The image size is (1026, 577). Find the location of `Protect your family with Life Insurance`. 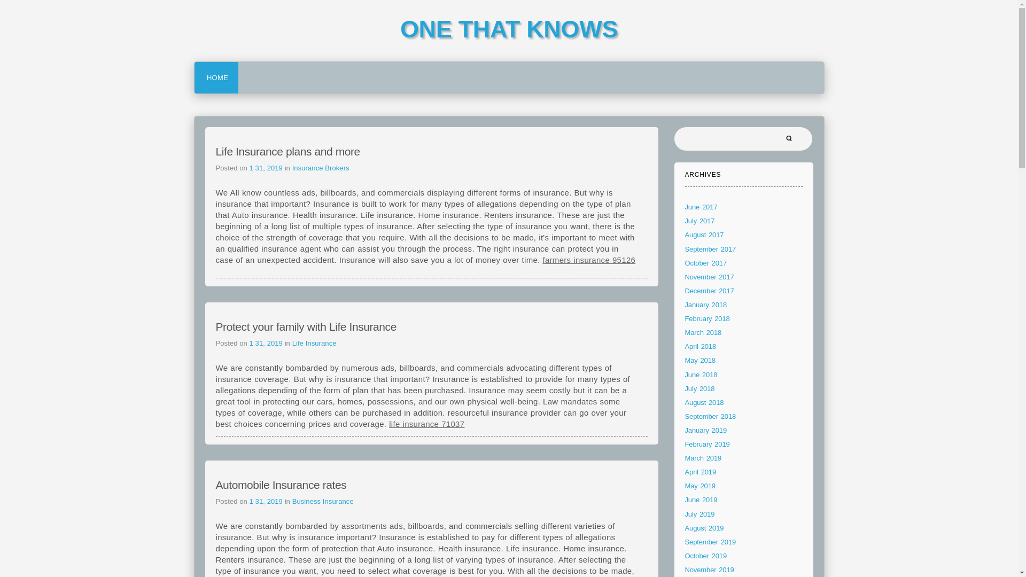

Protect your family with Life Insurance is located at coordinates (306, 327).